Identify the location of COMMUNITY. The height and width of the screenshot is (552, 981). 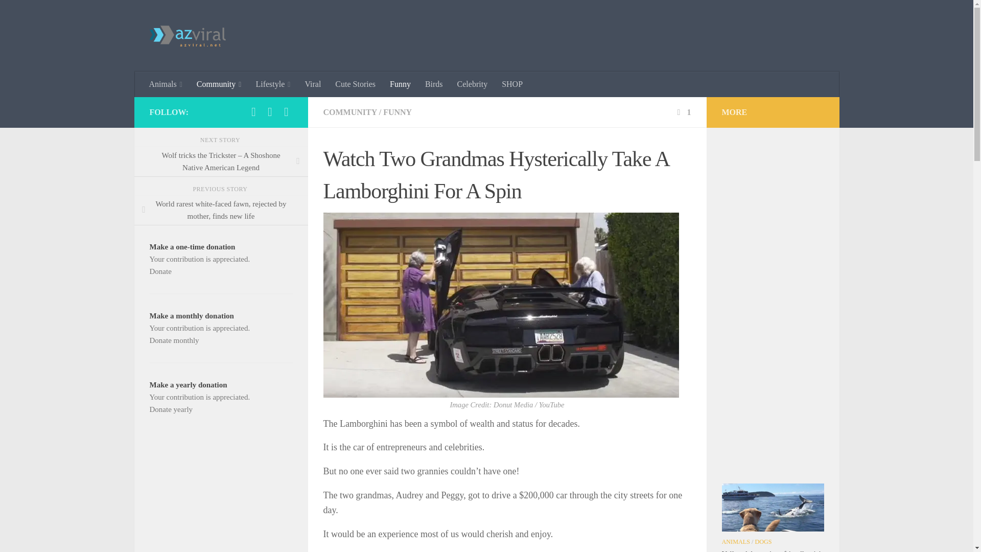
(349, 111).